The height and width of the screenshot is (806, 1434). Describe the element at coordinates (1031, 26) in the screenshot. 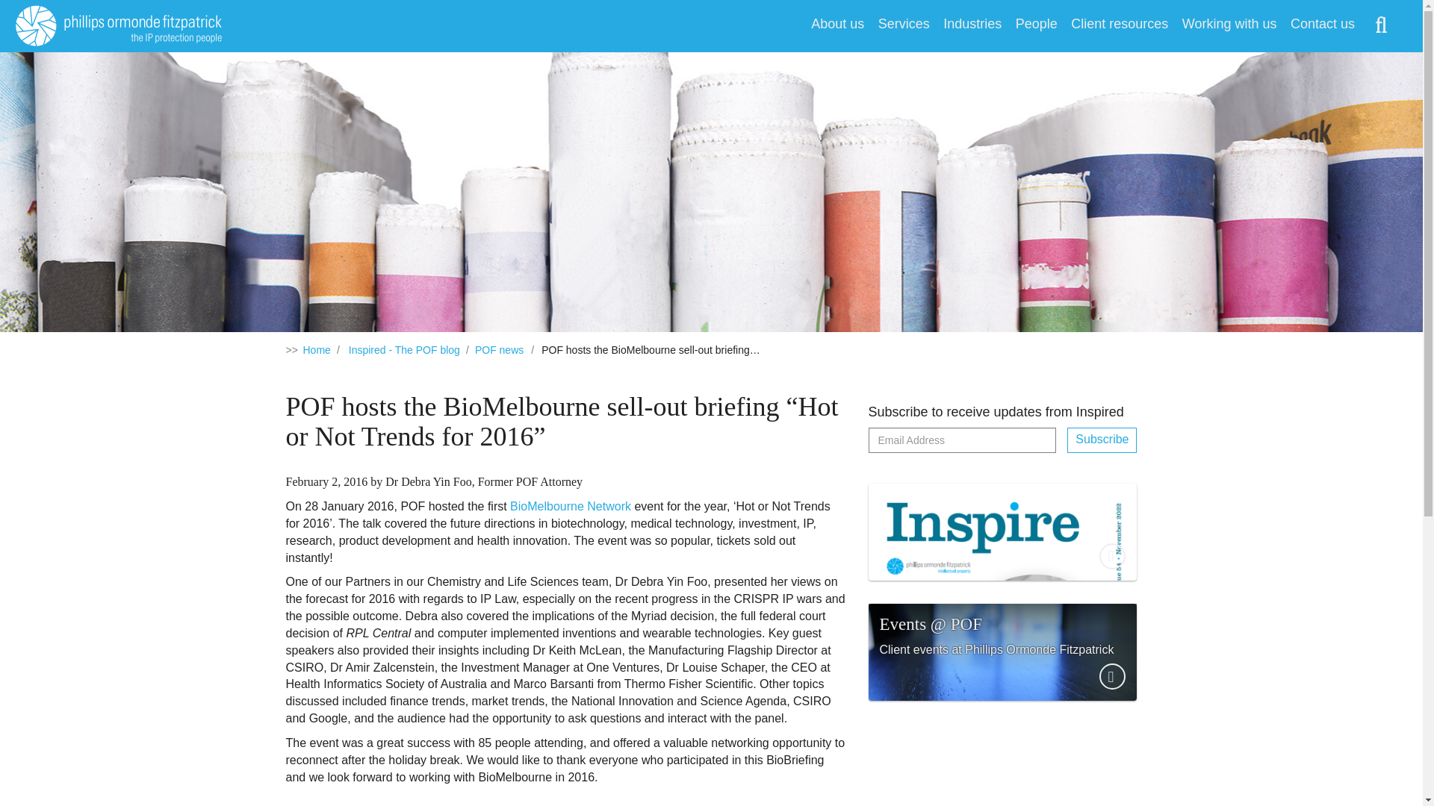

I see `People` at that location.